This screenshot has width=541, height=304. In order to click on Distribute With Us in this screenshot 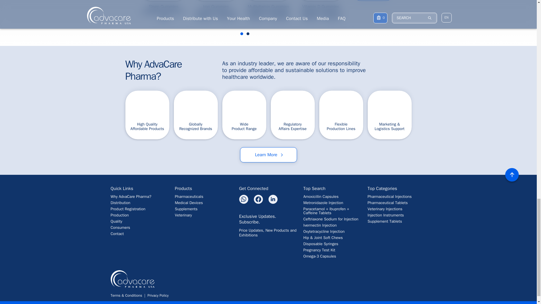, I will do `click(139, 203)`.